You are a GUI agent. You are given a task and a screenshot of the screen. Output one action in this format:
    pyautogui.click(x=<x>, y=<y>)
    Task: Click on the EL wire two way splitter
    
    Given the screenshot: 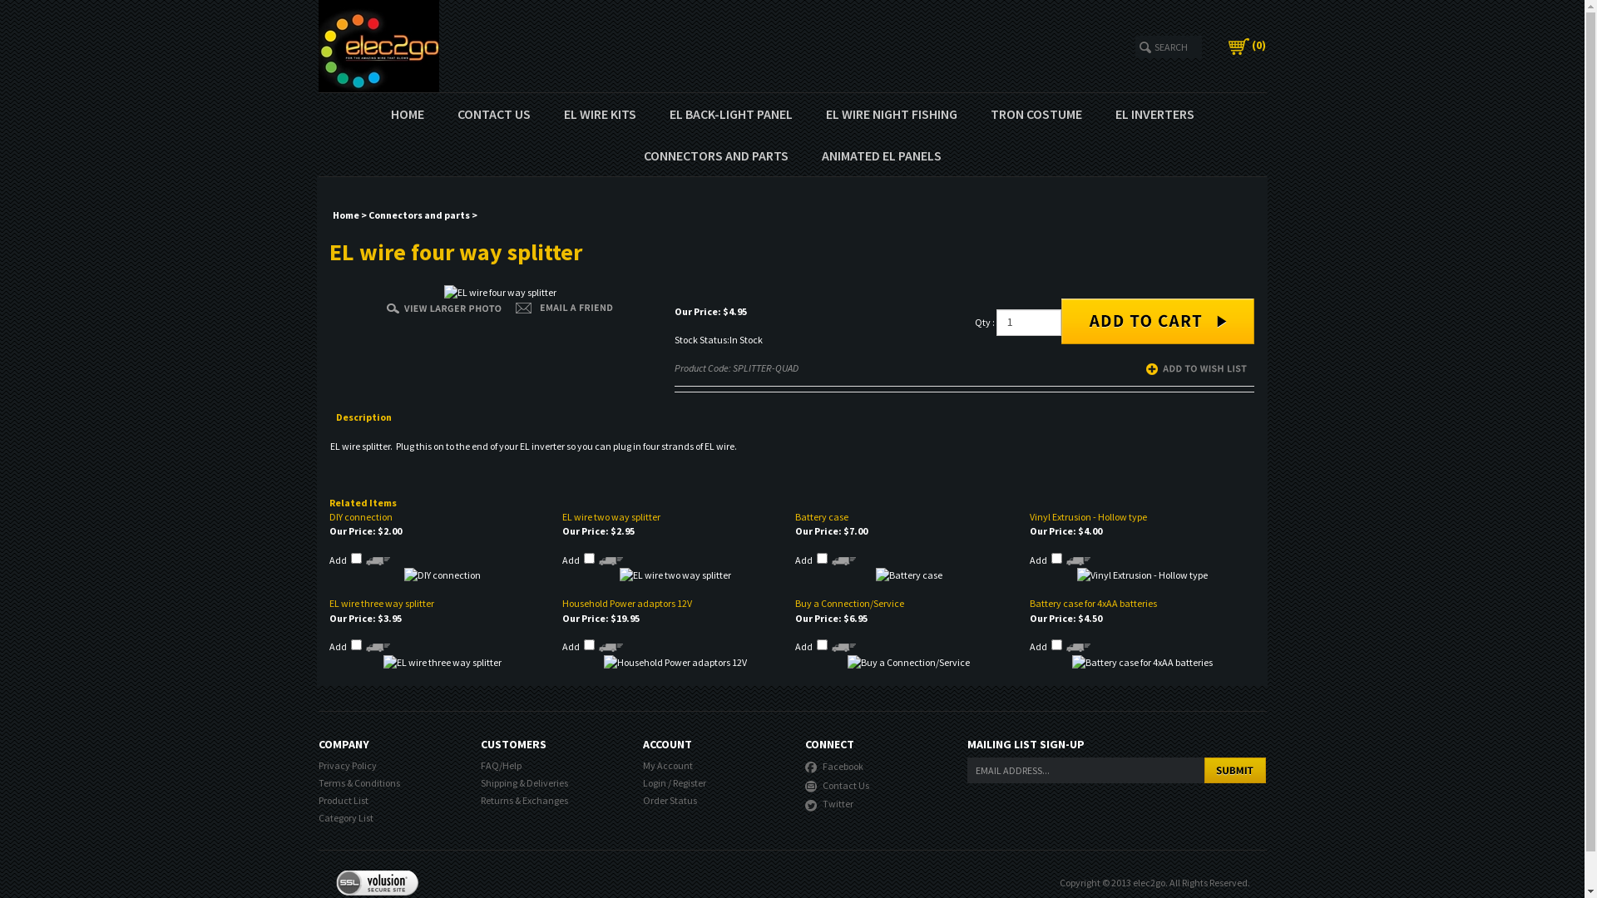 What is the action you would take?
    pyautogui.click(x=611, y=517)
    